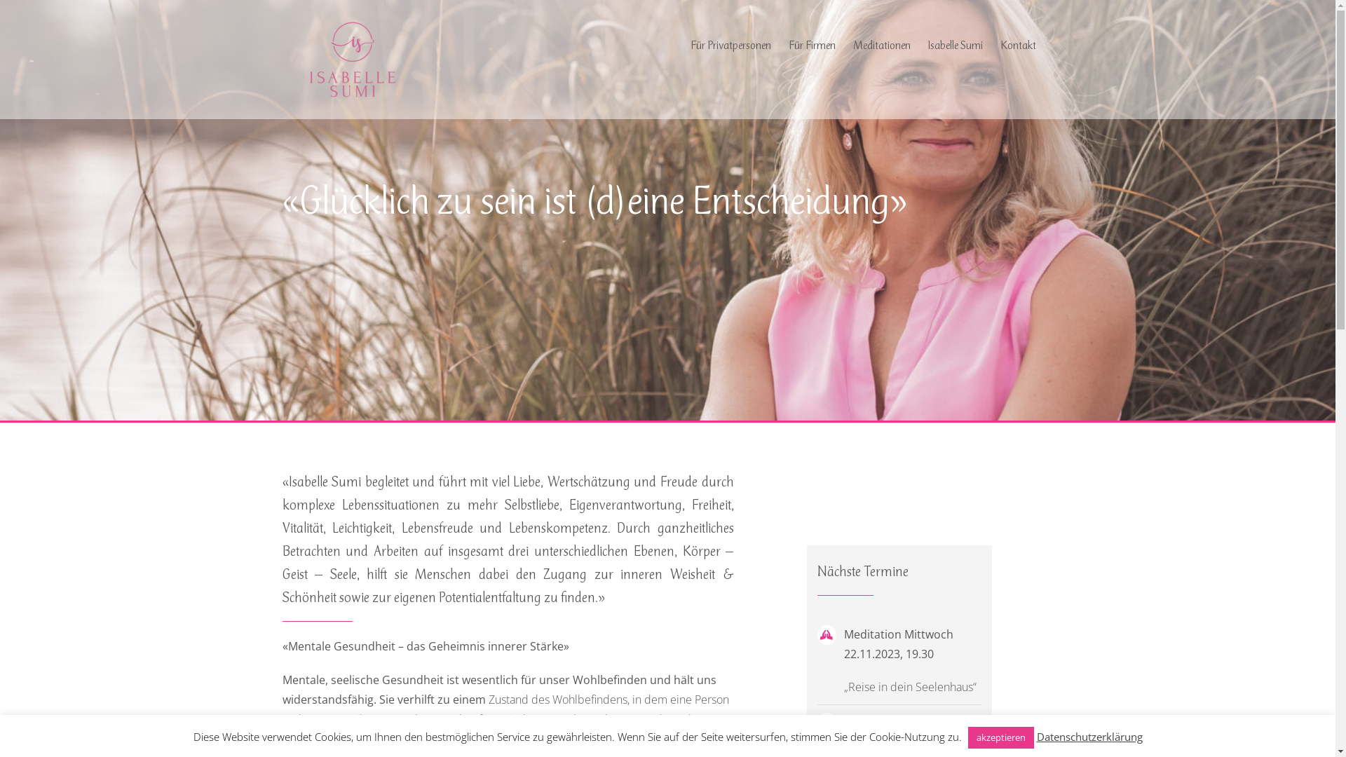  Describe the element at coordinates (1000, 737) in the screenshot. I see `akzeptieren` at that location.